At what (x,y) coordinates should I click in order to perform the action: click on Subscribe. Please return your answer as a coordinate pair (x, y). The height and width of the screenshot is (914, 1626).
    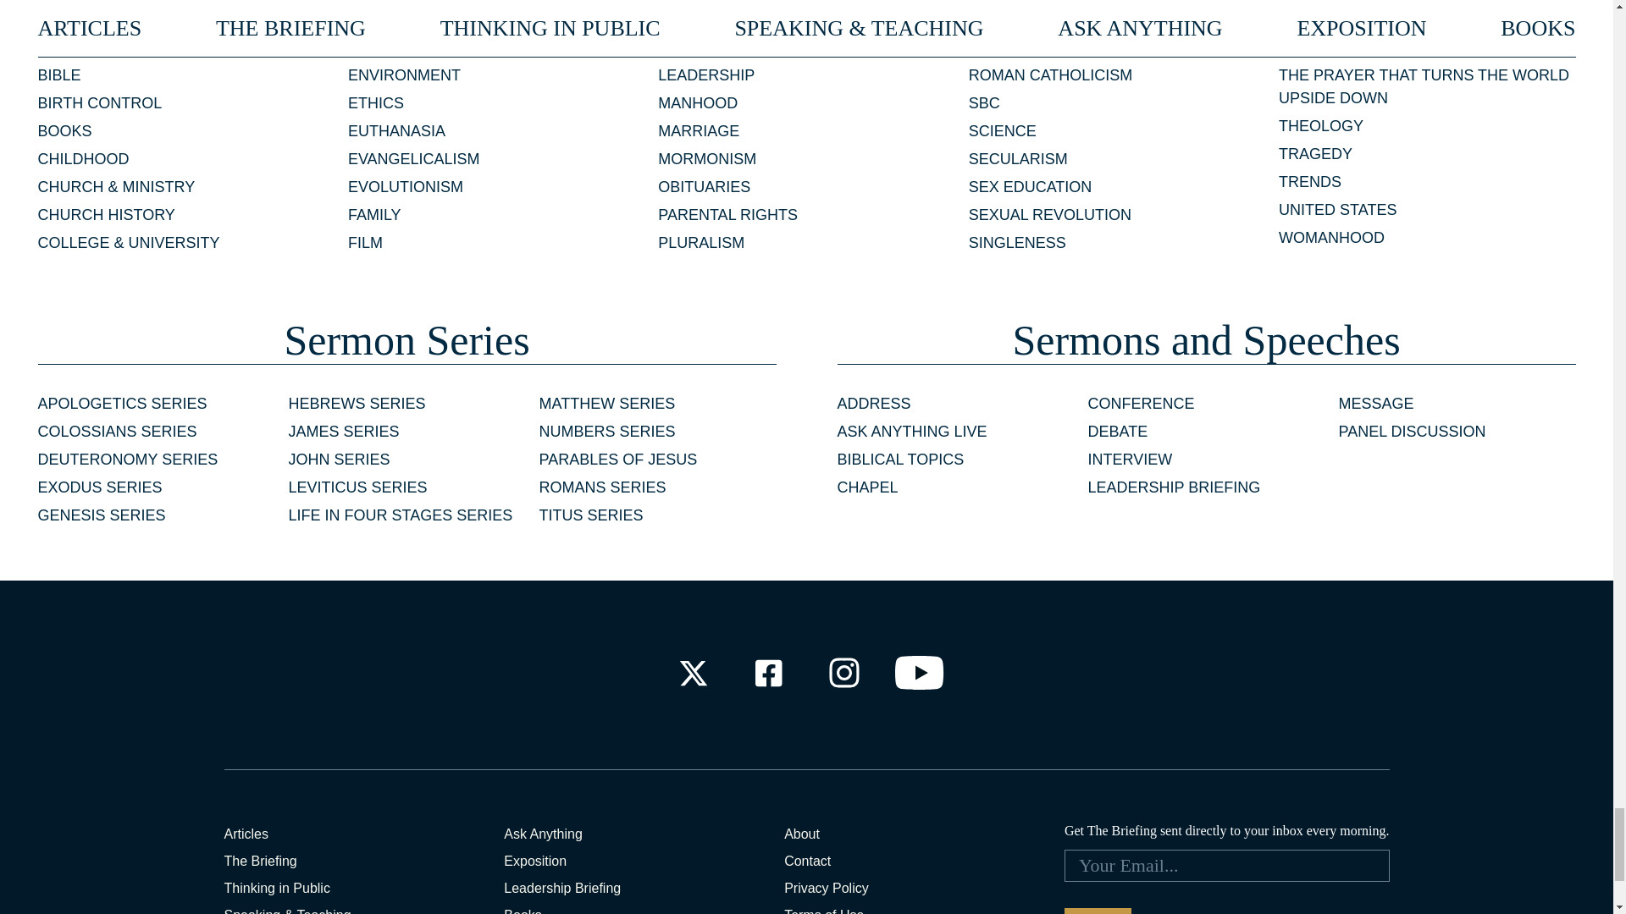
    Looking at the image, I should click on (1098, 911).